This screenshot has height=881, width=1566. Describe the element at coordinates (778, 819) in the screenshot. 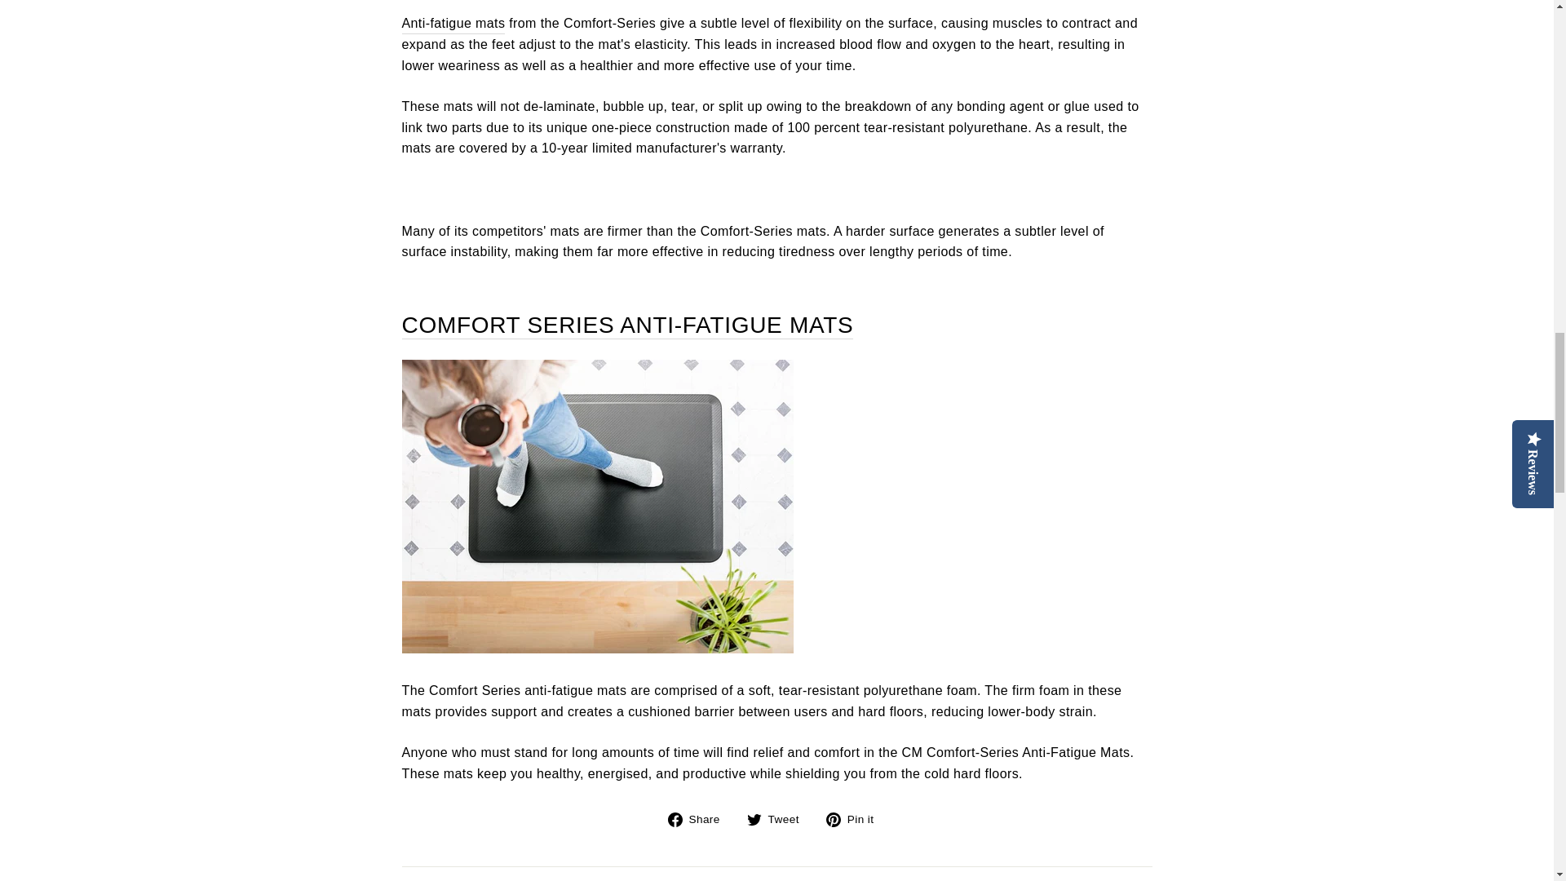

I see `Tweet on Twitter` at that location.